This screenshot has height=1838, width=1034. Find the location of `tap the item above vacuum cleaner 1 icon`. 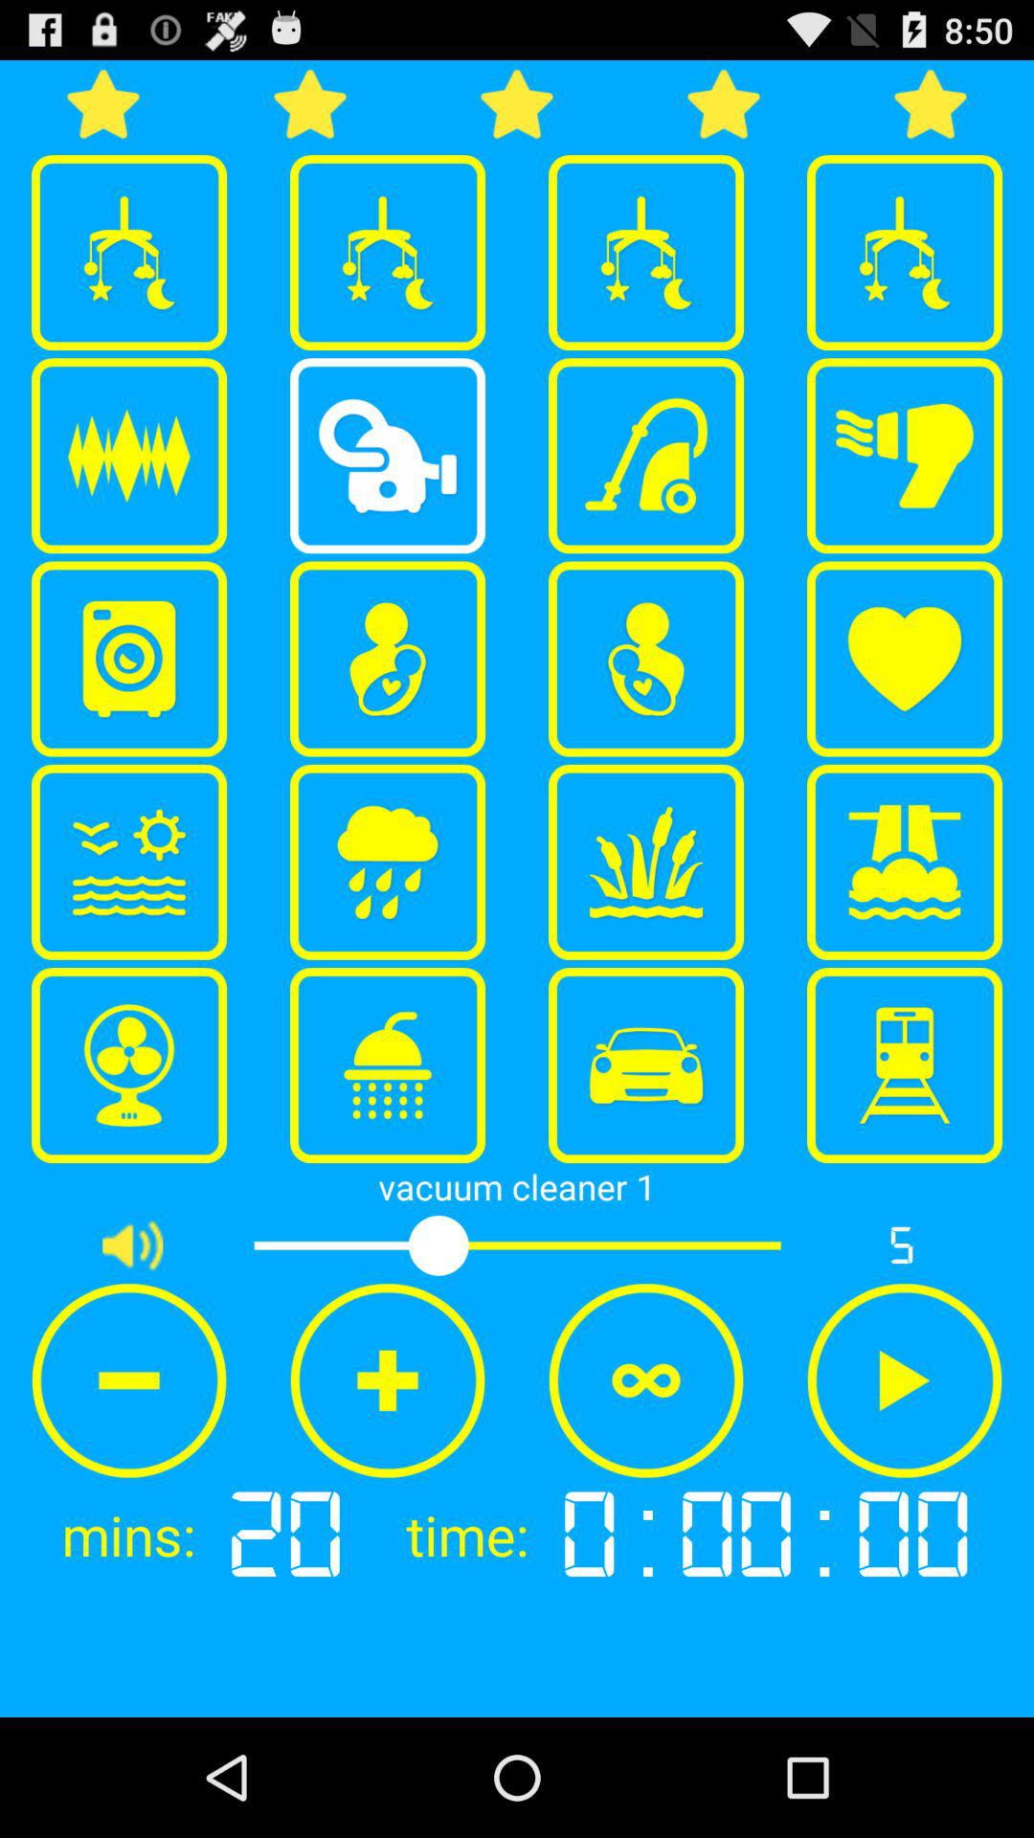

tap the item above vacuum cleaner 1 icon is located at coordinates (646, 1065).